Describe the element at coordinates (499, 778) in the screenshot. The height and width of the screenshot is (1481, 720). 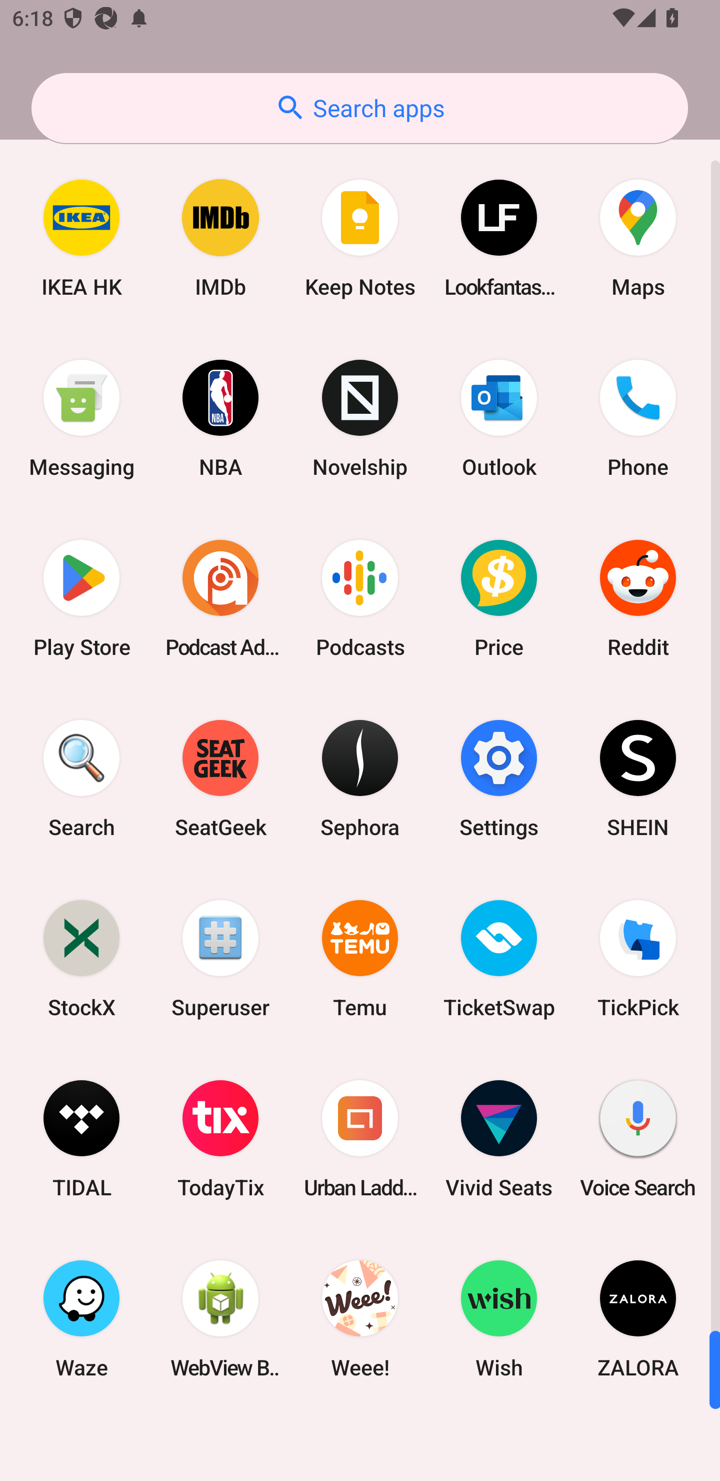
I see `Settings` at that location.